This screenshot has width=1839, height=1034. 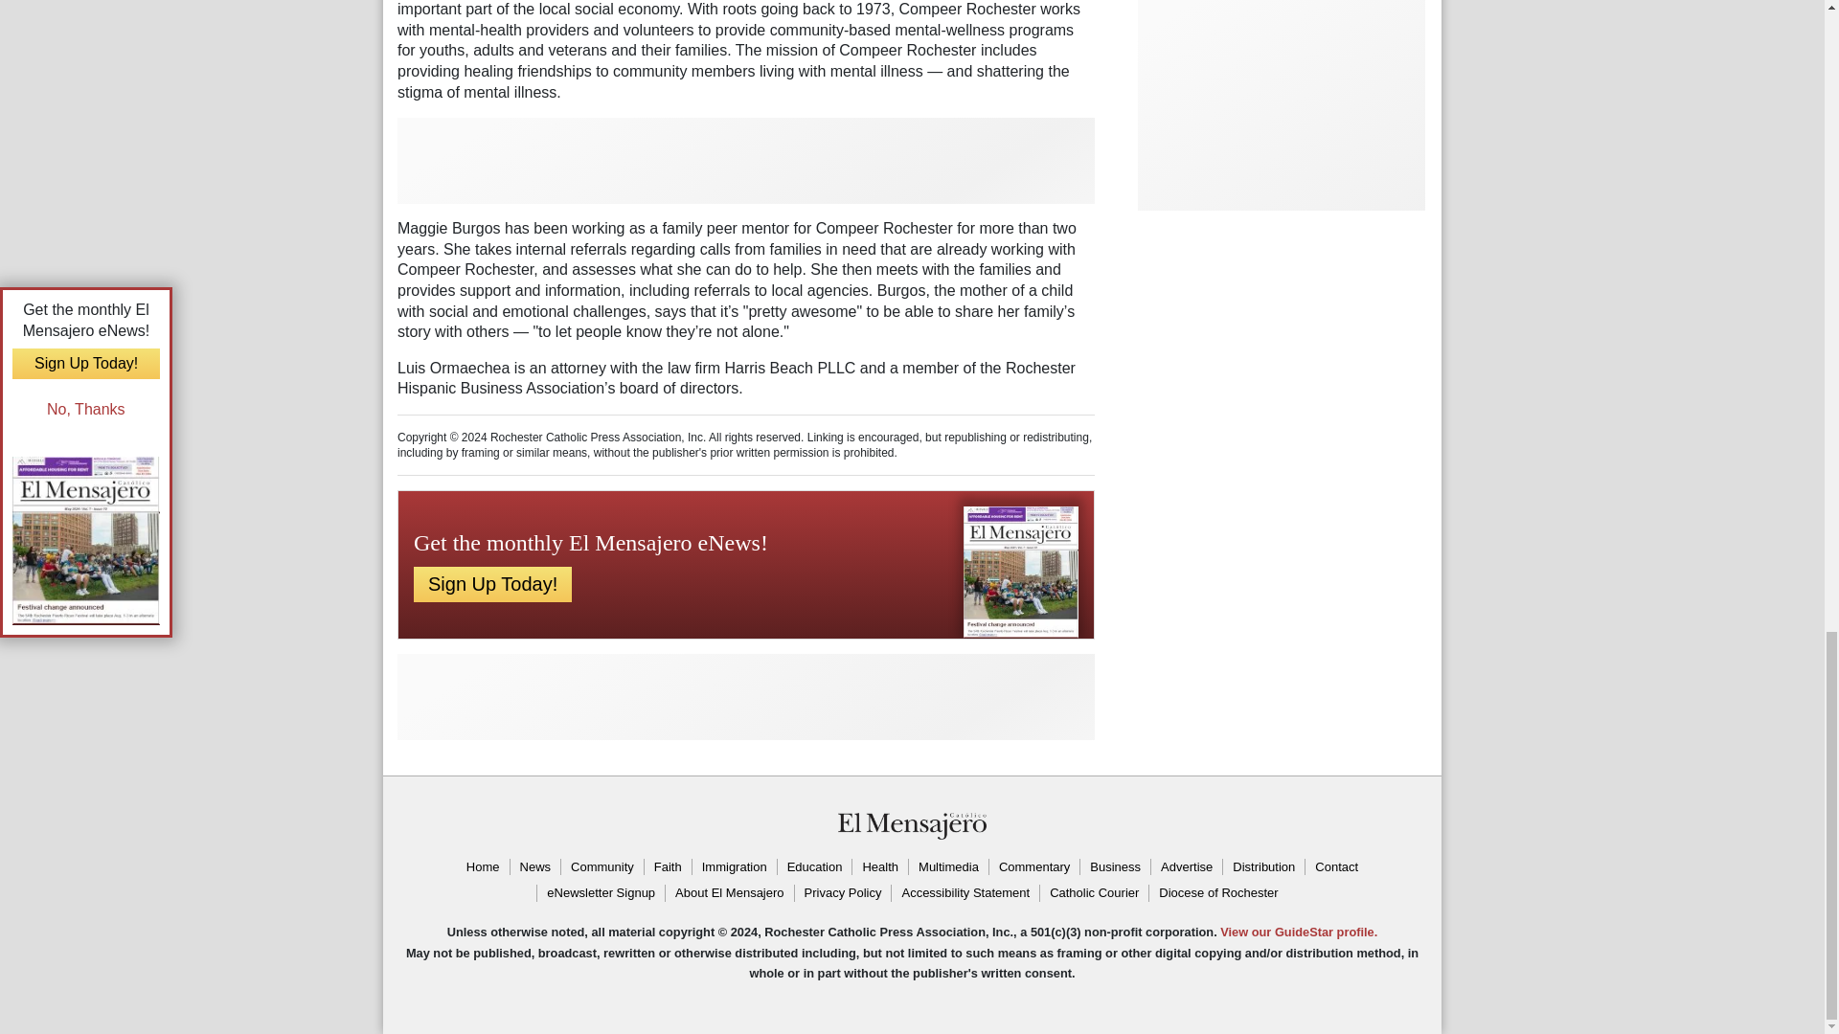 I want to click on About El Mensajero, so click(x=728, y=892).